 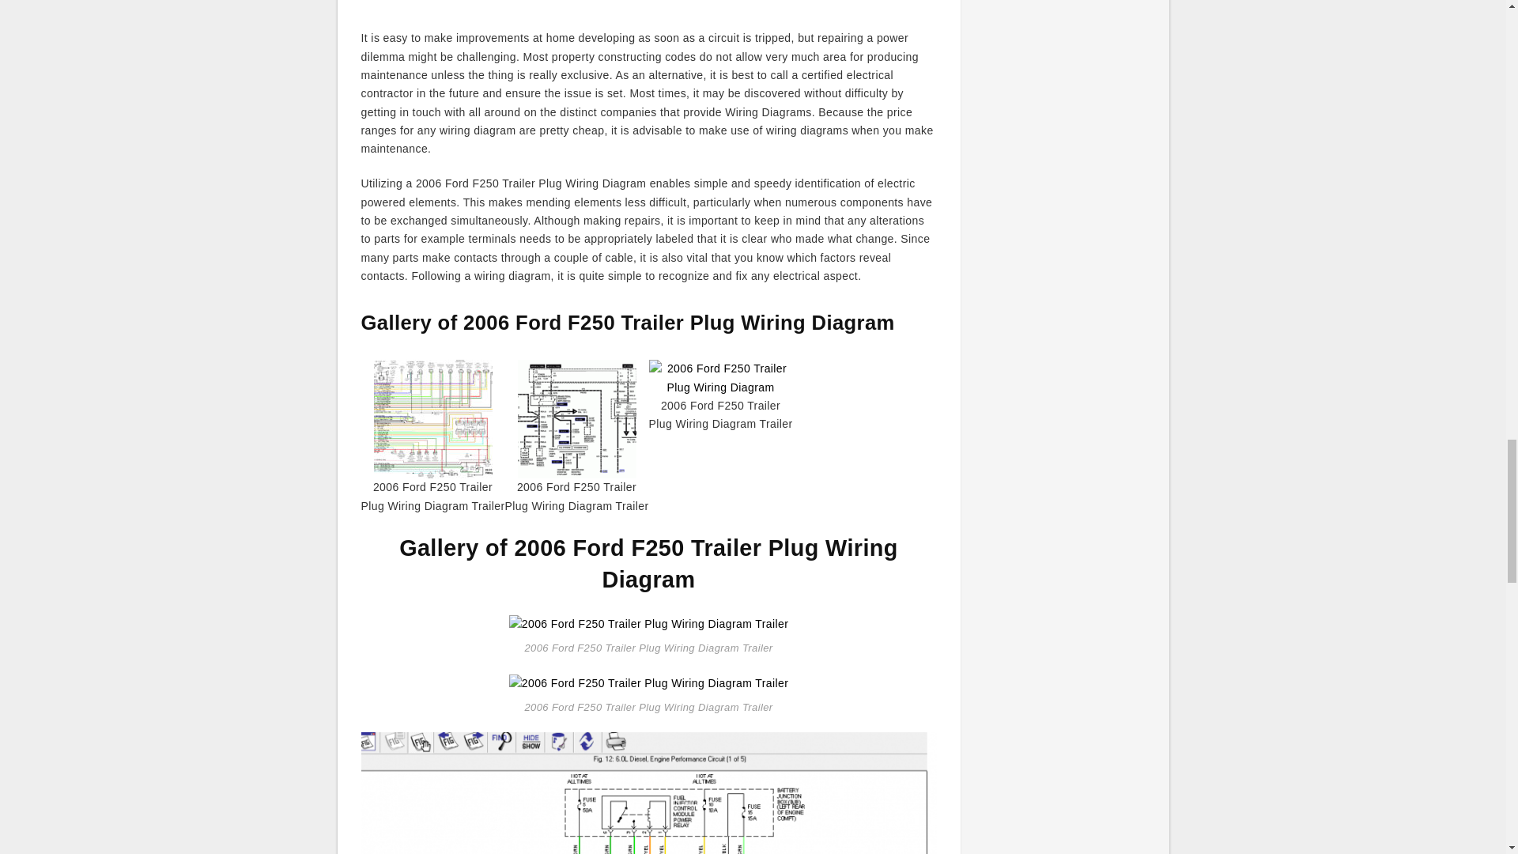 What do you see at coordinates (648, 682) in the screenshot?
I see `2006 Ford F250 Trailer Plug Wiring Diagram Trailer` at bounding box center [648, 682].